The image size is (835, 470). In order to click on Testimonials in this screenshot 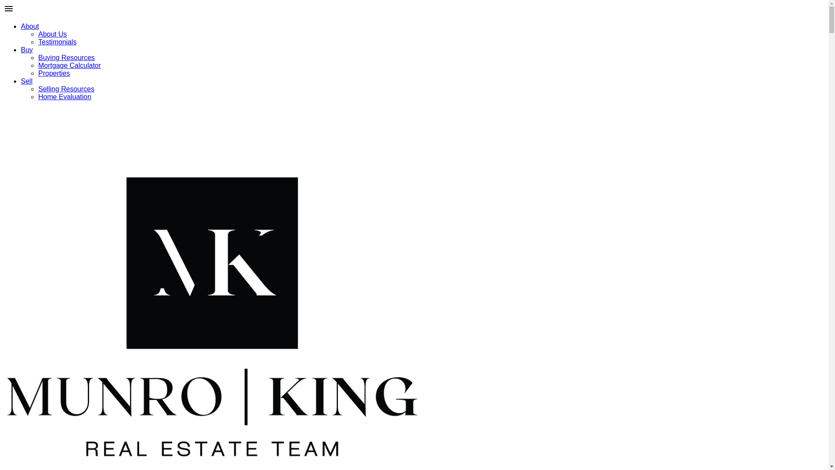, I will do `click(57, 42)`.